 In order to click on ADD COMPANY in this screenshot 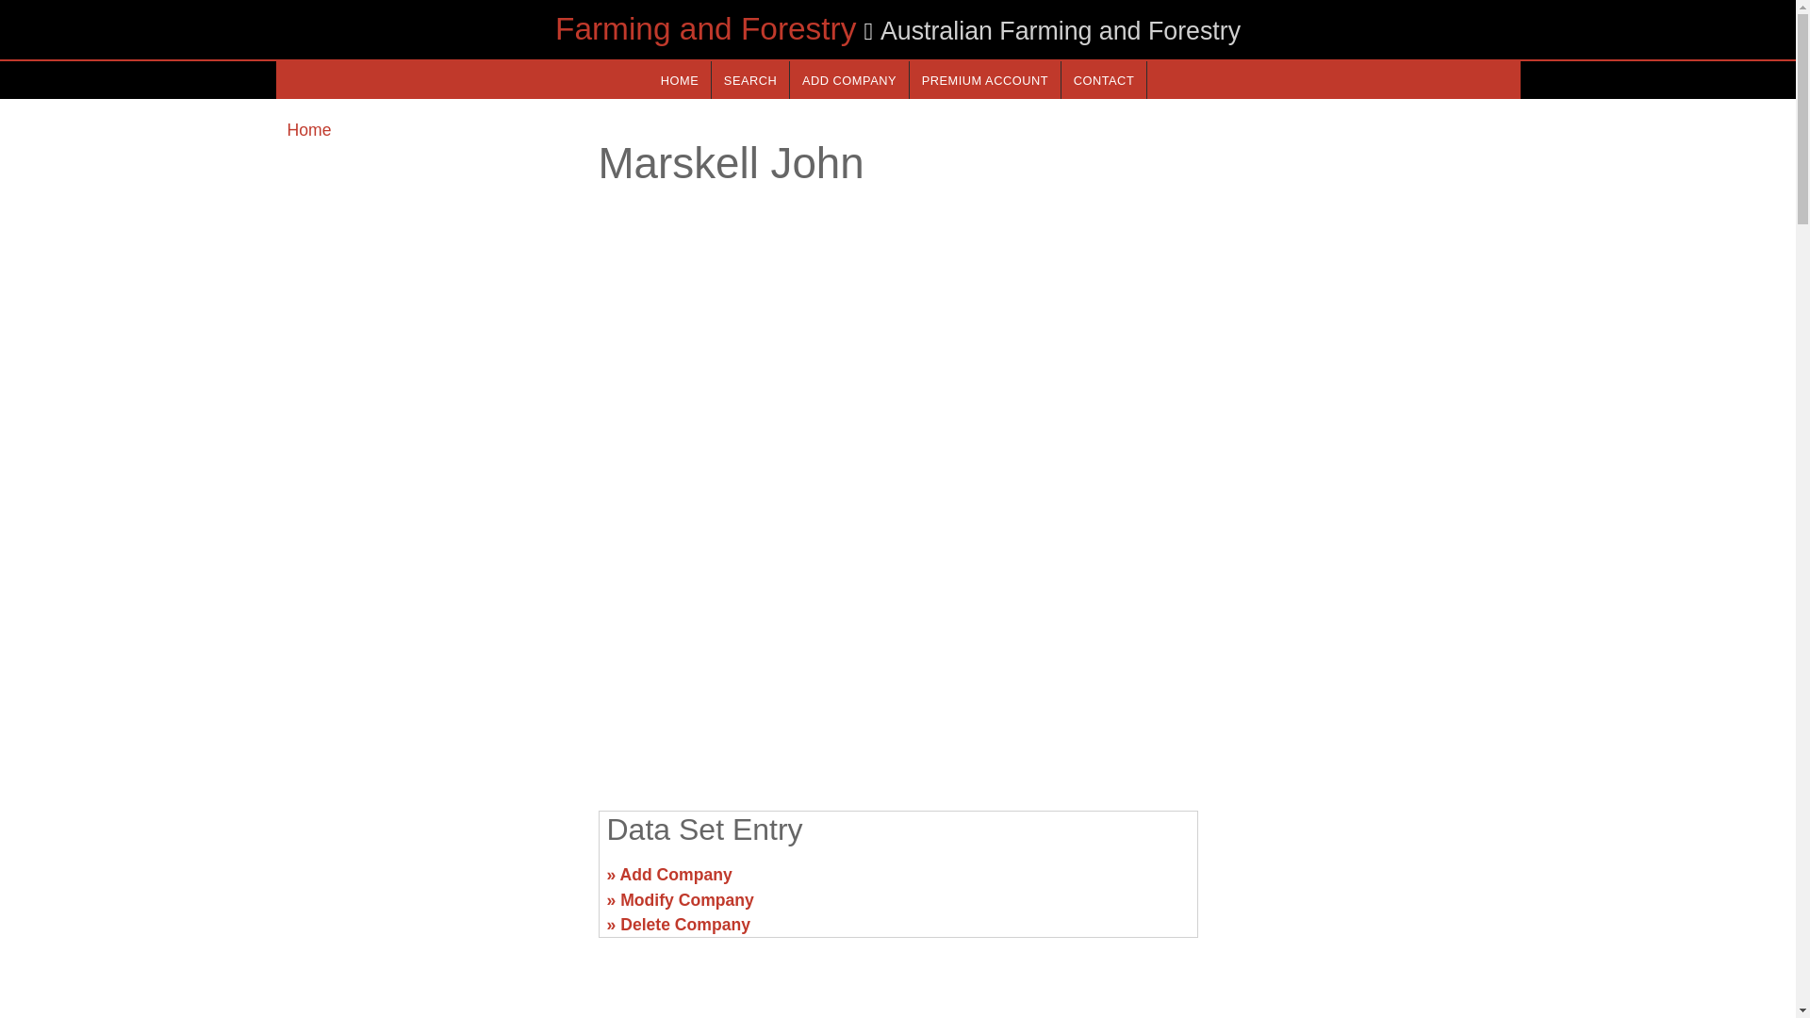, I will do `click(848, 79)`.